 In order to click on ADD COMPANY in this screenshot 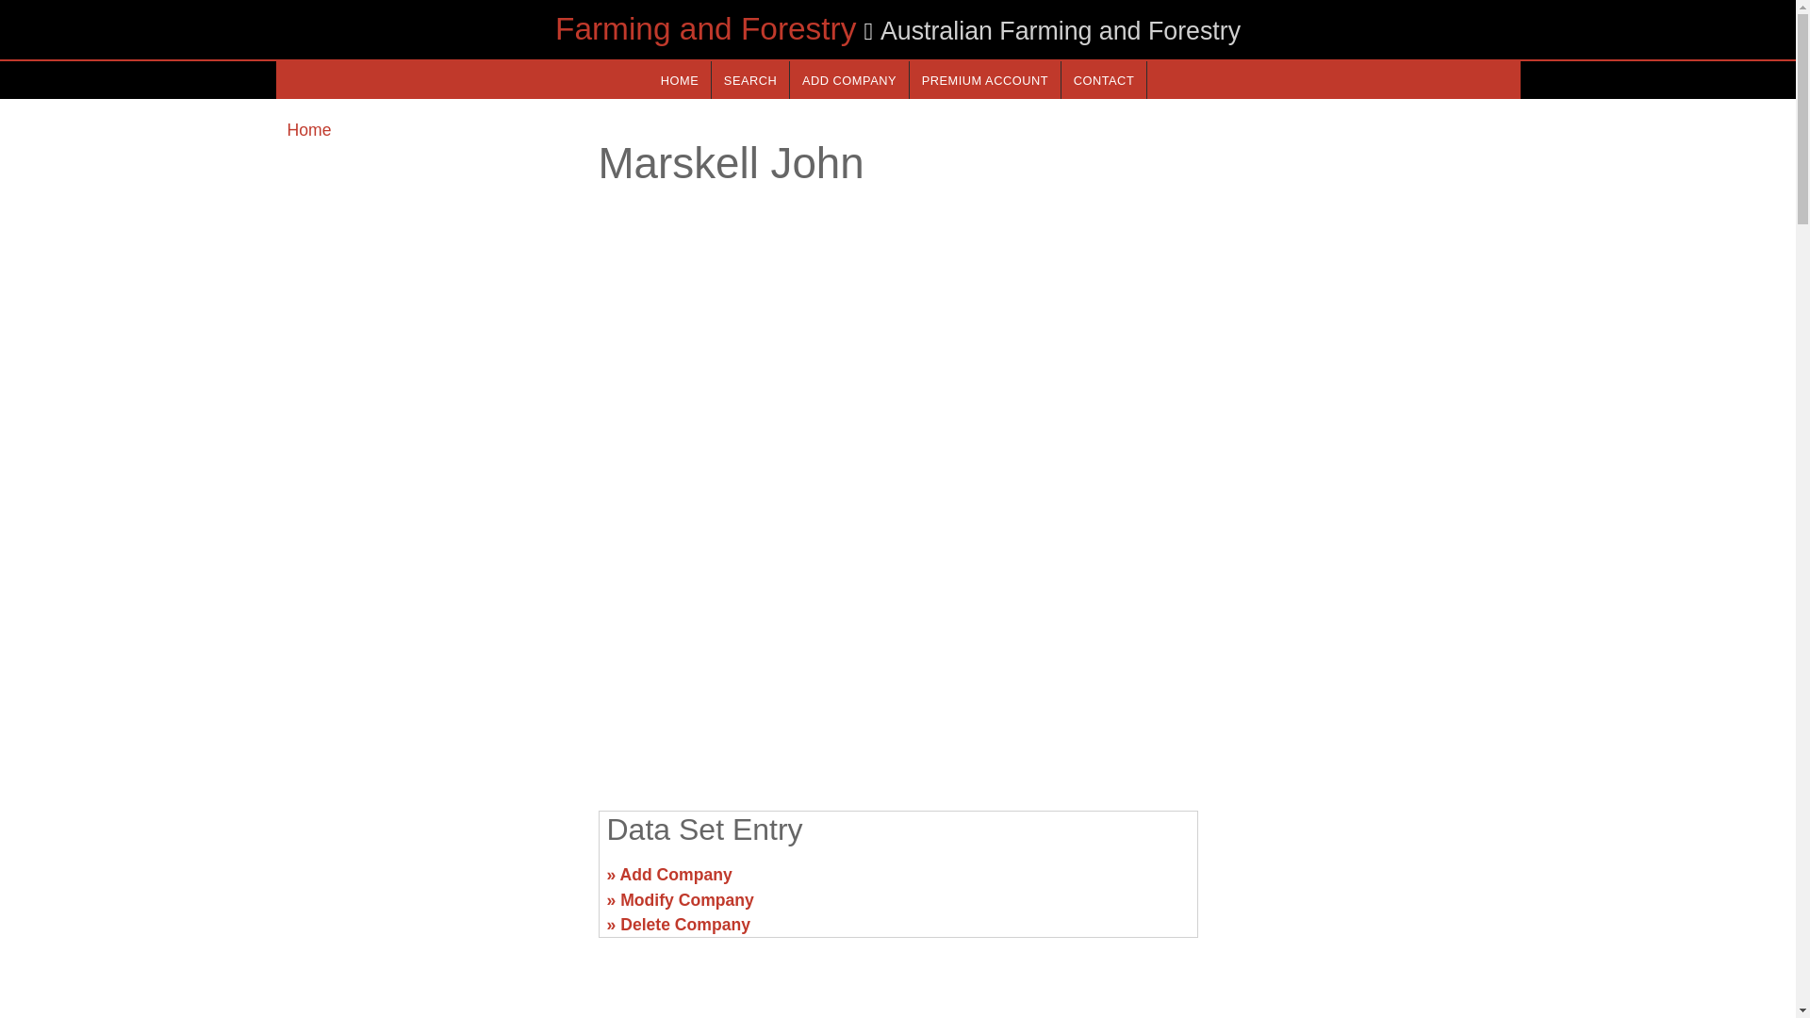, I will do `click(848, 79)`.